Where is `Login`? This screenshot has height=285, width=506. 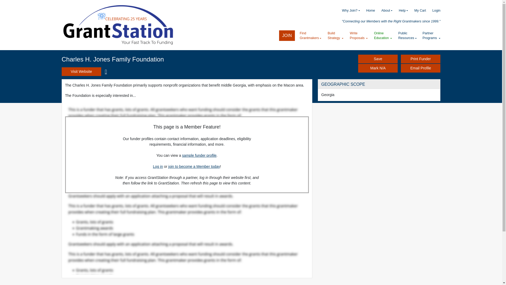 Login is located at coordinates (433, 11).